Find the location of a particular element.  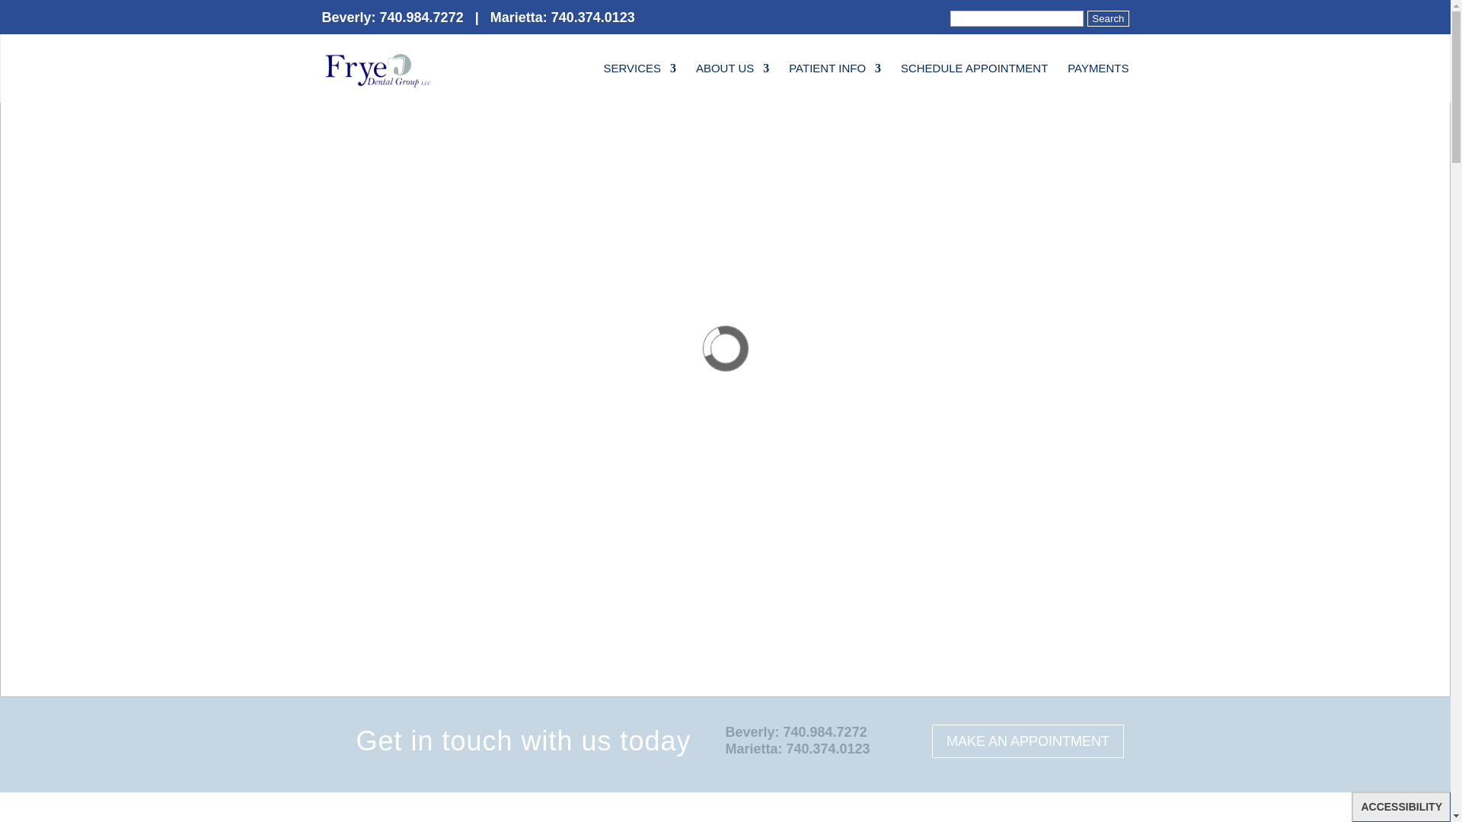

PAYMENTS is located at coordinates (1098, 83).